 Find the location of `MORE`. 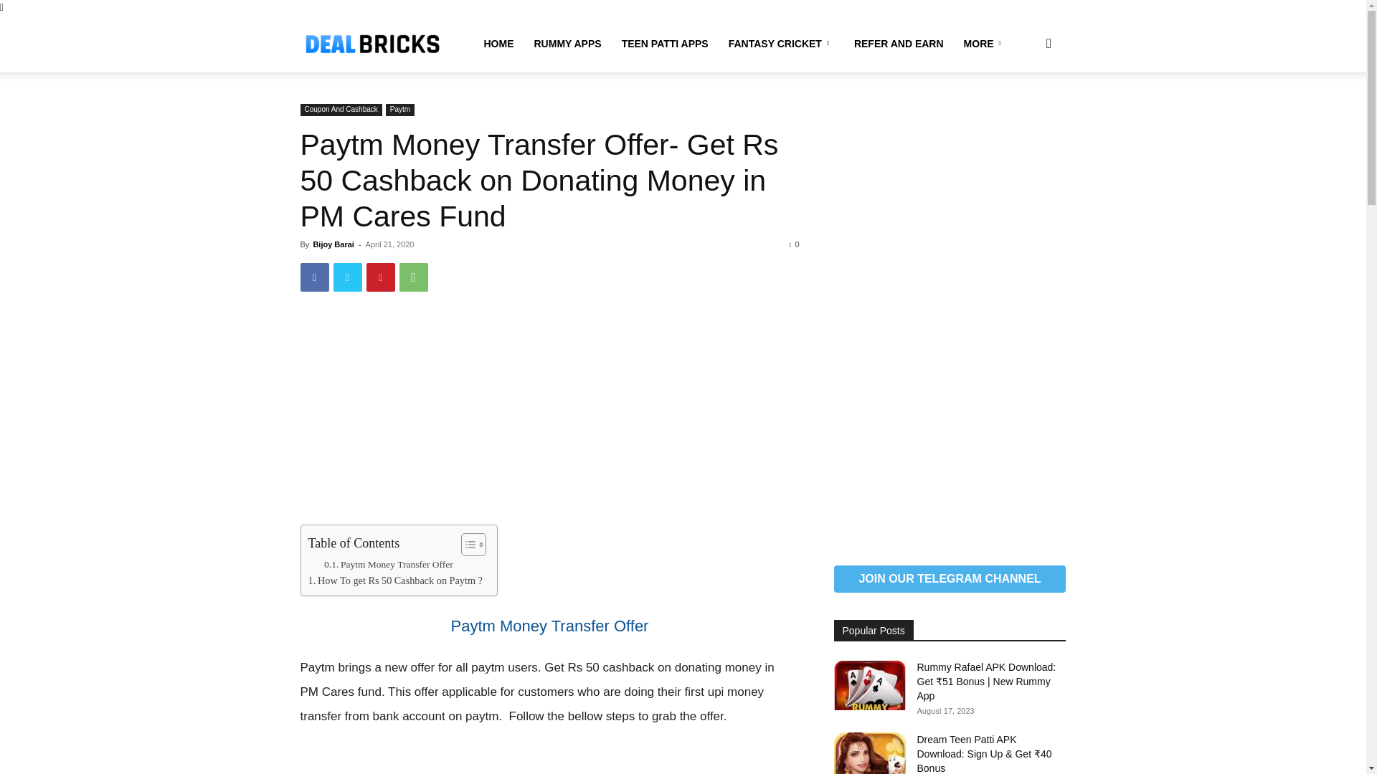

MORE is located at coordinates (985, 43).